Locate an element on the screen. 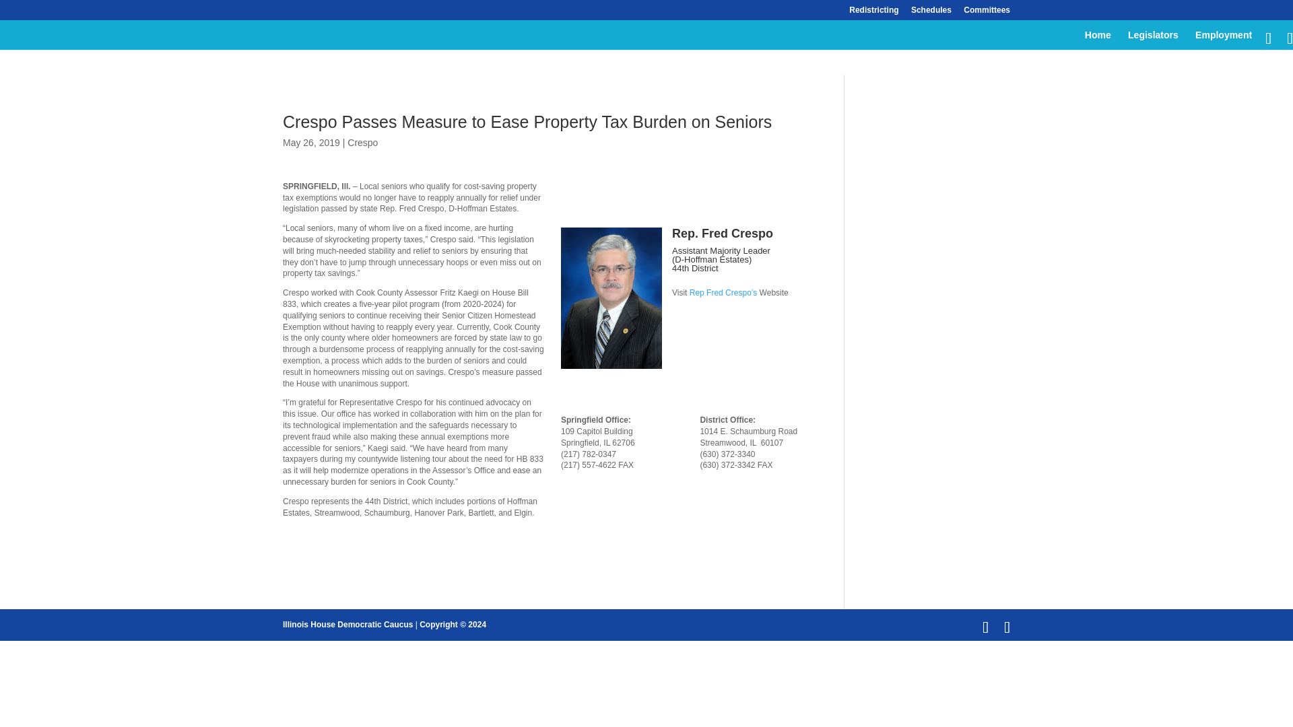 The image size is (1293, 727). Committees is located at coordinates (986, 13).